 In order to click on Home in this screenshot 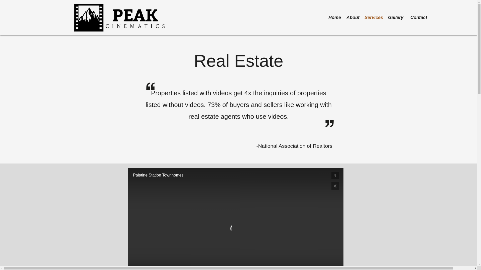, I will do `click(334, 17)`.